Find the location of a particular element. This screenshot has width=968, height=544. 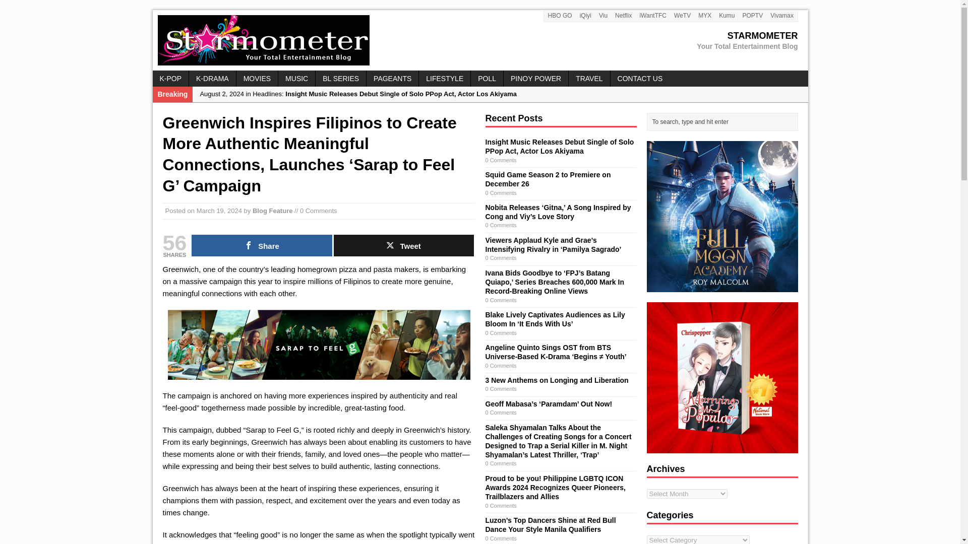

Viu is located at coordinates (603, 16).